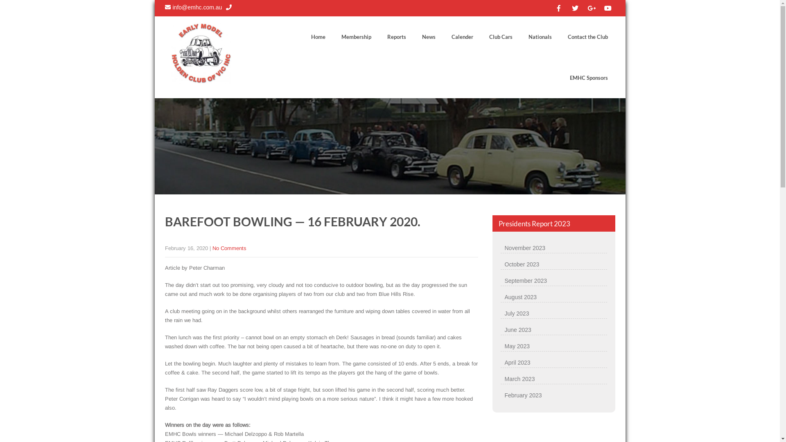  Describe the element at coordinates (592, 8) in the screenshot. I see `fab fa-google-plus-g` at that location.